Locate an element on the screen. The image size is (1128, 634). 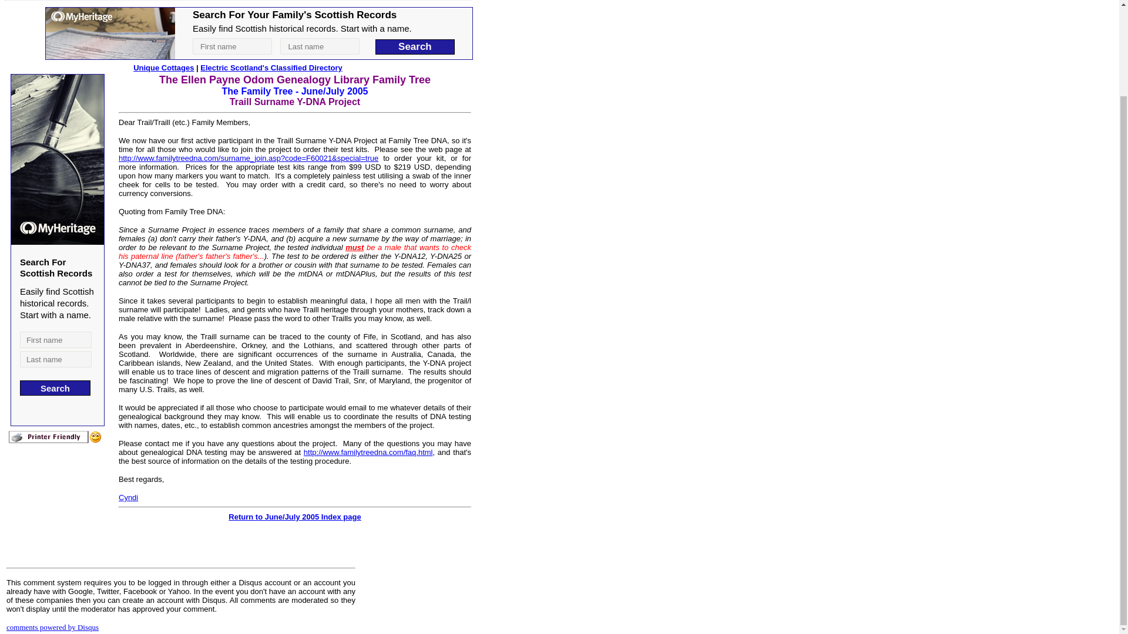
Electric Scotland's Classified Directory is located at coordinates (271, 68).